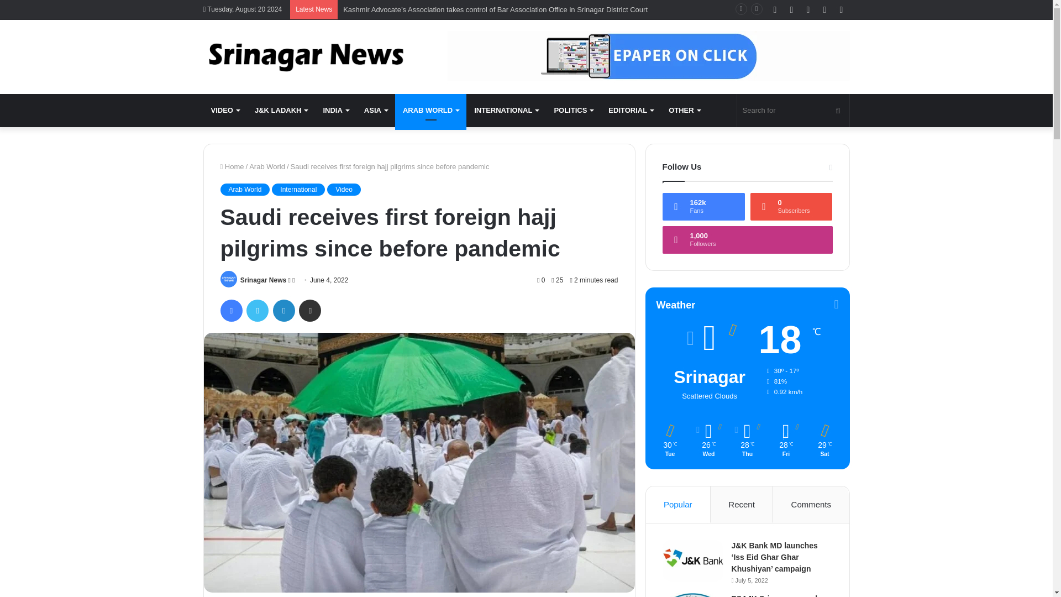 The height and width of the screenshot is (597, 1061). Describe the element at coordinates (267, 166) in the screenshot. I see `Arab World` at that location.